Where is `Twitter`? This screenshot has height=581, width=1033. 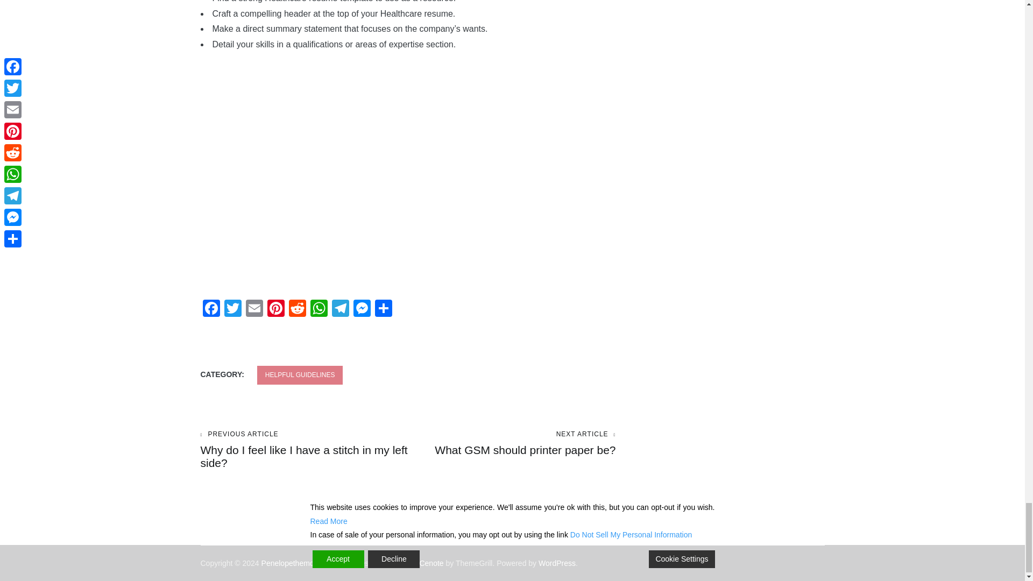 Twitter is located at coordinates (232, 310).